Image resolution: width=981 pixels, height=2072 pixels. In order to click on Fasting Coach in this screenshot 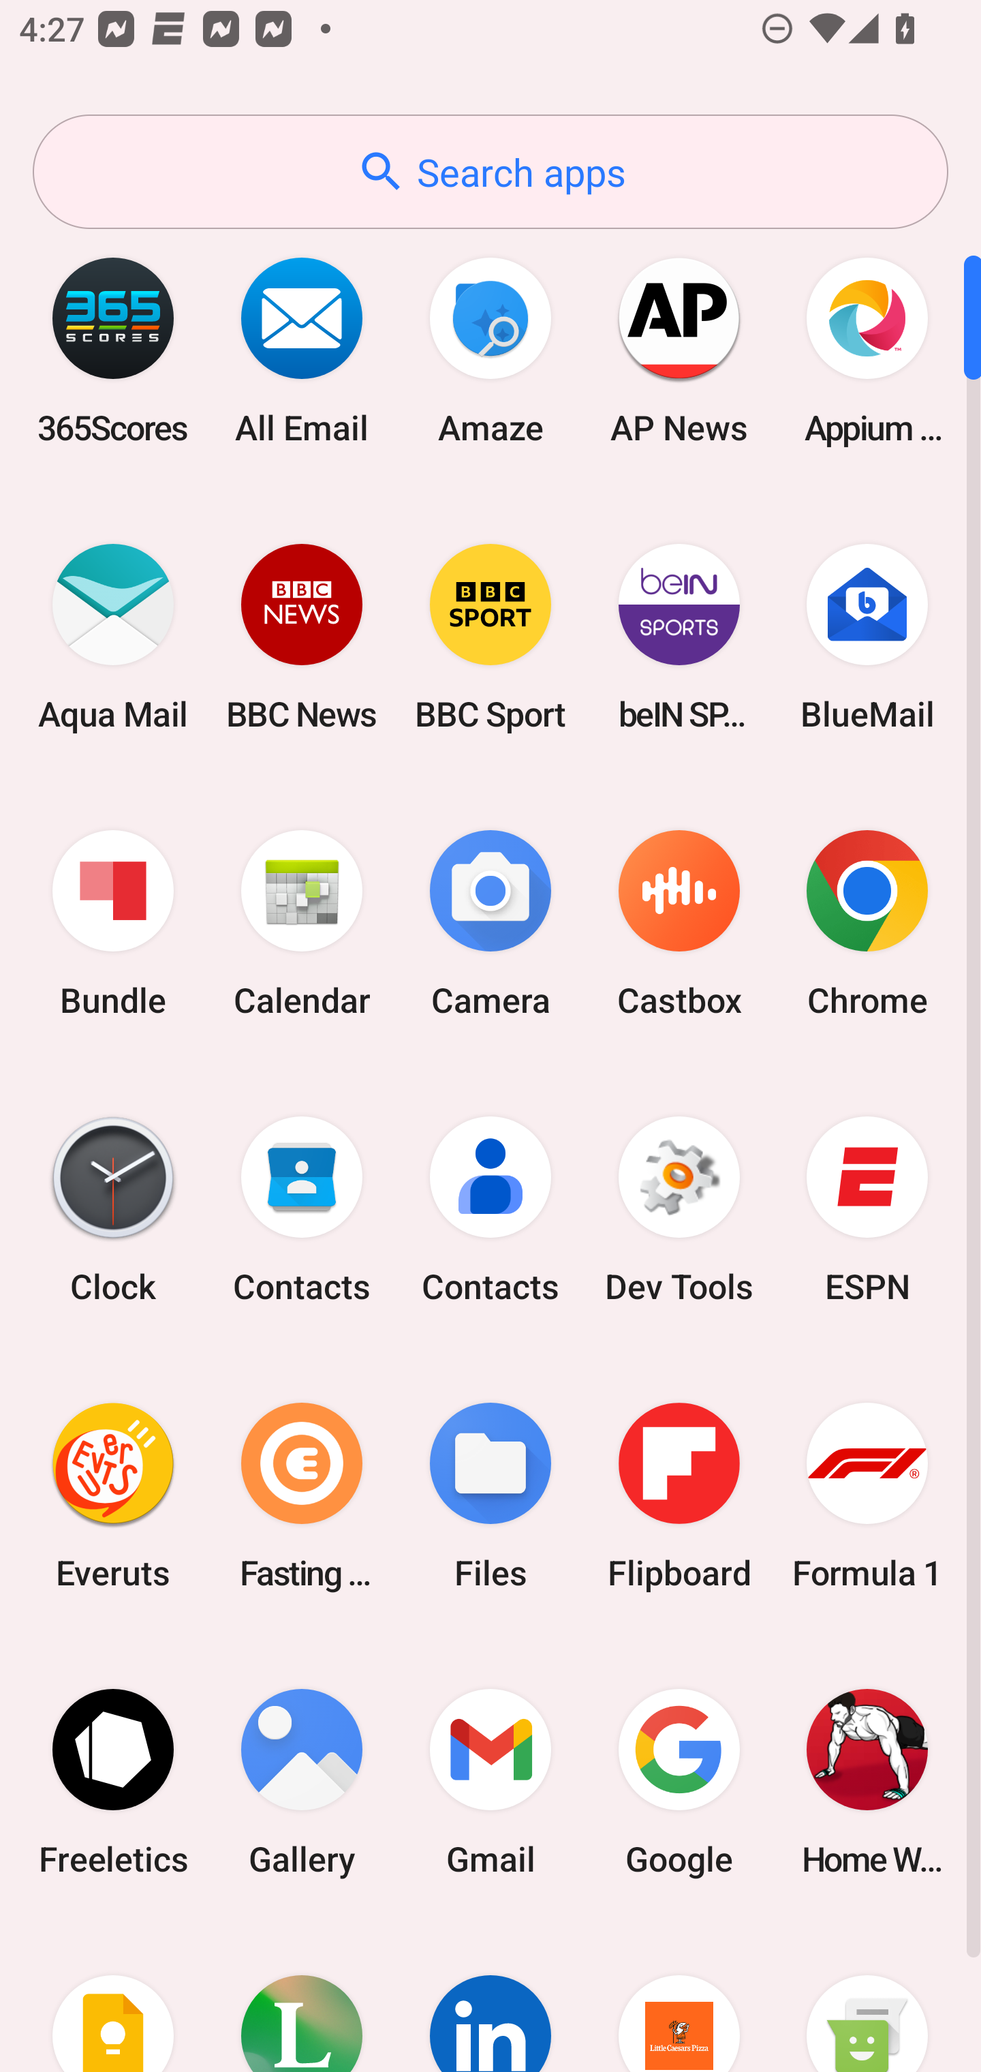, I will do `click(302, 1495)`.